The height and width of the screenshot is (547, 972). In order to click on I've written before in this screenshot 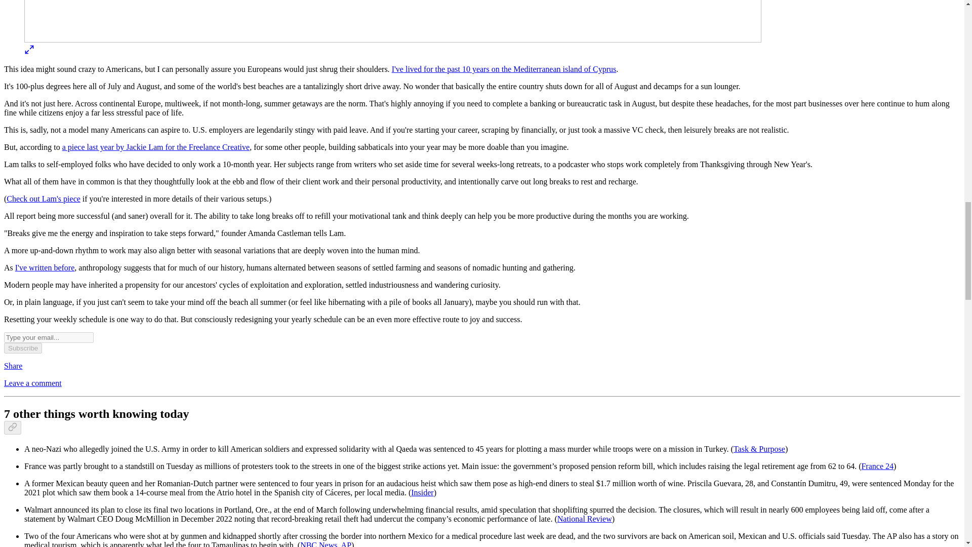, I will do `click(45, 267)`.